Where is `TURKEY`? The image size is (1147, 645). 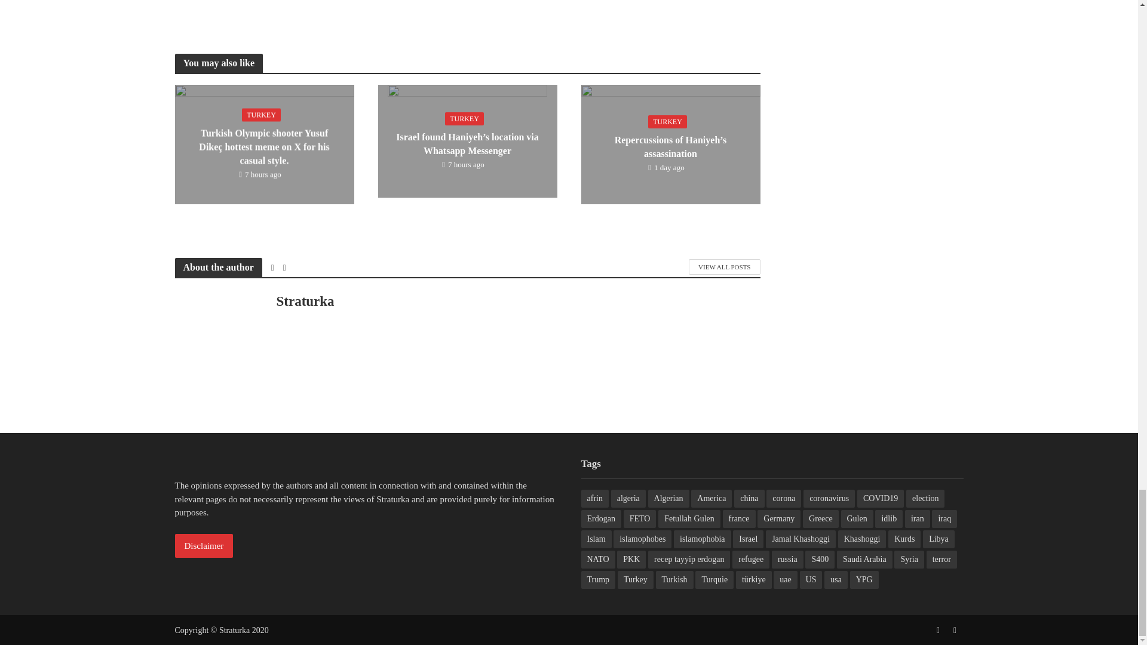 TURKEY is located at coordinates (667, 122).